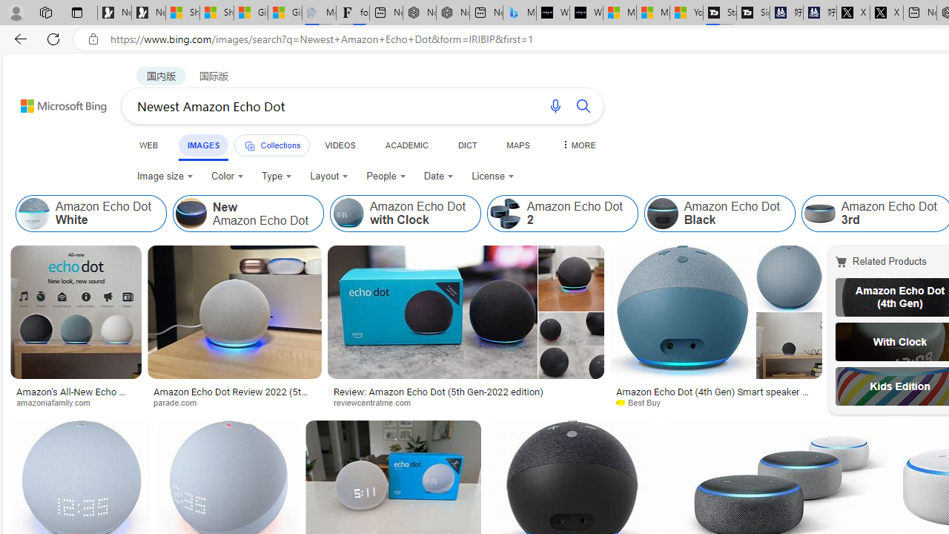 The image size is (949, 534). What do you see at coordinates (519, 13) in the screenshot?
I see `Microsoft Bing Travel - Shangri-La Hotel Bangkok` at bounding box center [519, 13].